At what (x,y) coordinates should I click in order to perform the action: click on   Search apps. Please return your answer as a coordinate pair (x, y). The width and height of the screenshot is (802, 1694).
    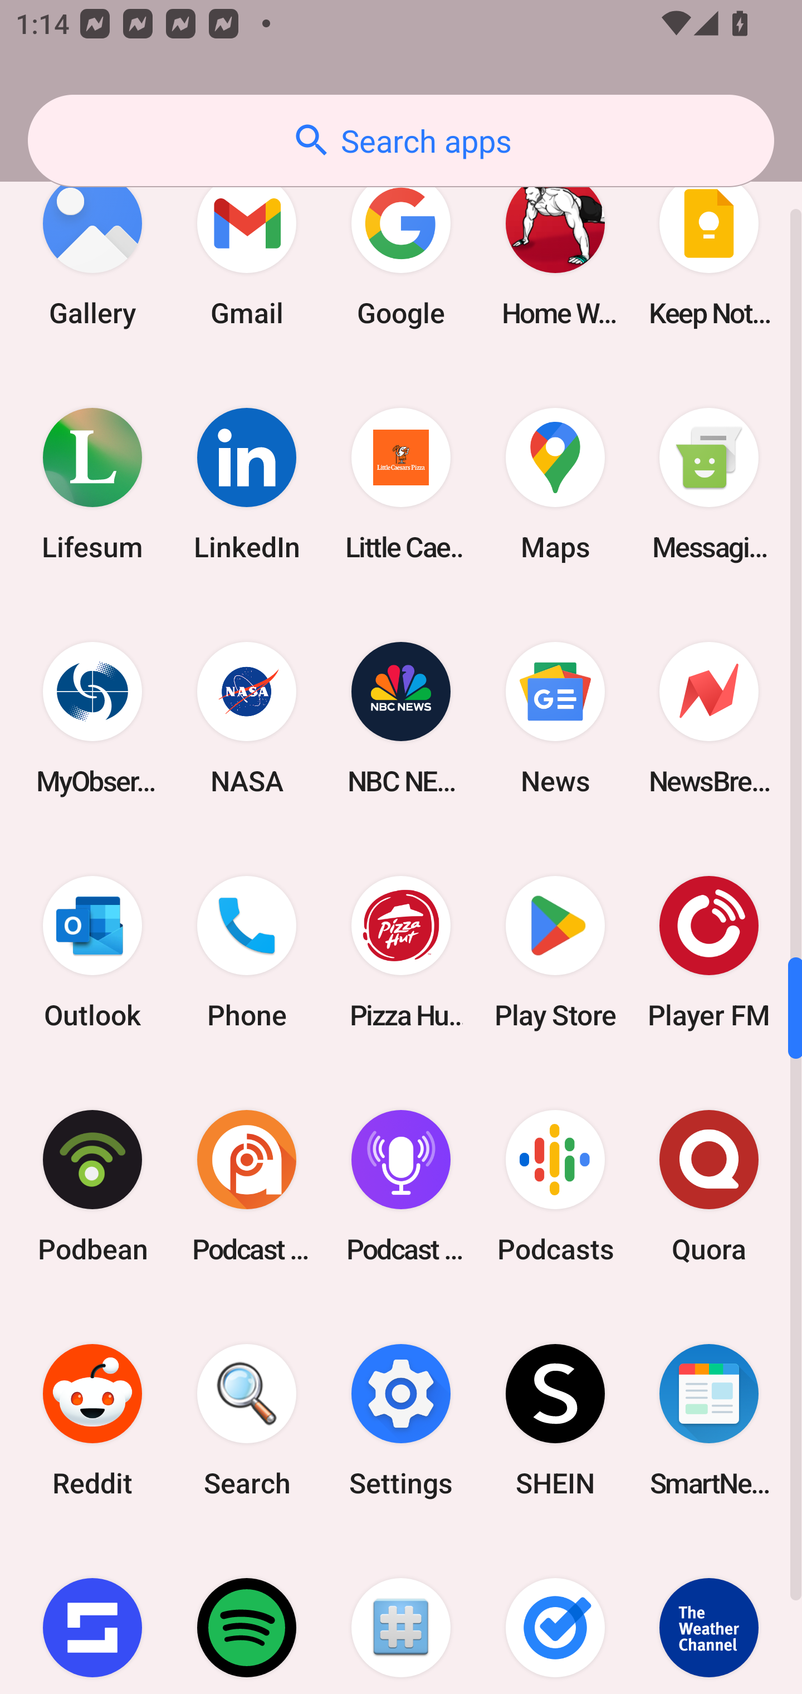
    Looking at the image, I should click on (401, 140).